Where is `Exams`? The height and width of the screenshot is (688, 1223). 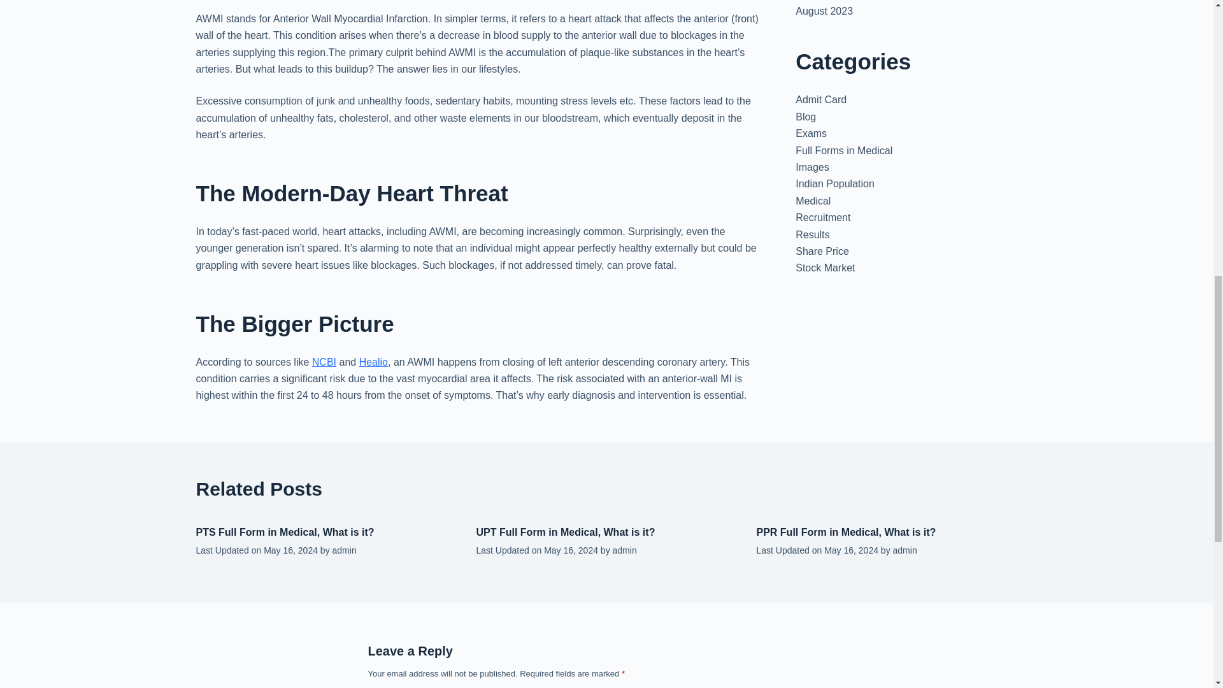 Exams is located at coordinates (811, 133).